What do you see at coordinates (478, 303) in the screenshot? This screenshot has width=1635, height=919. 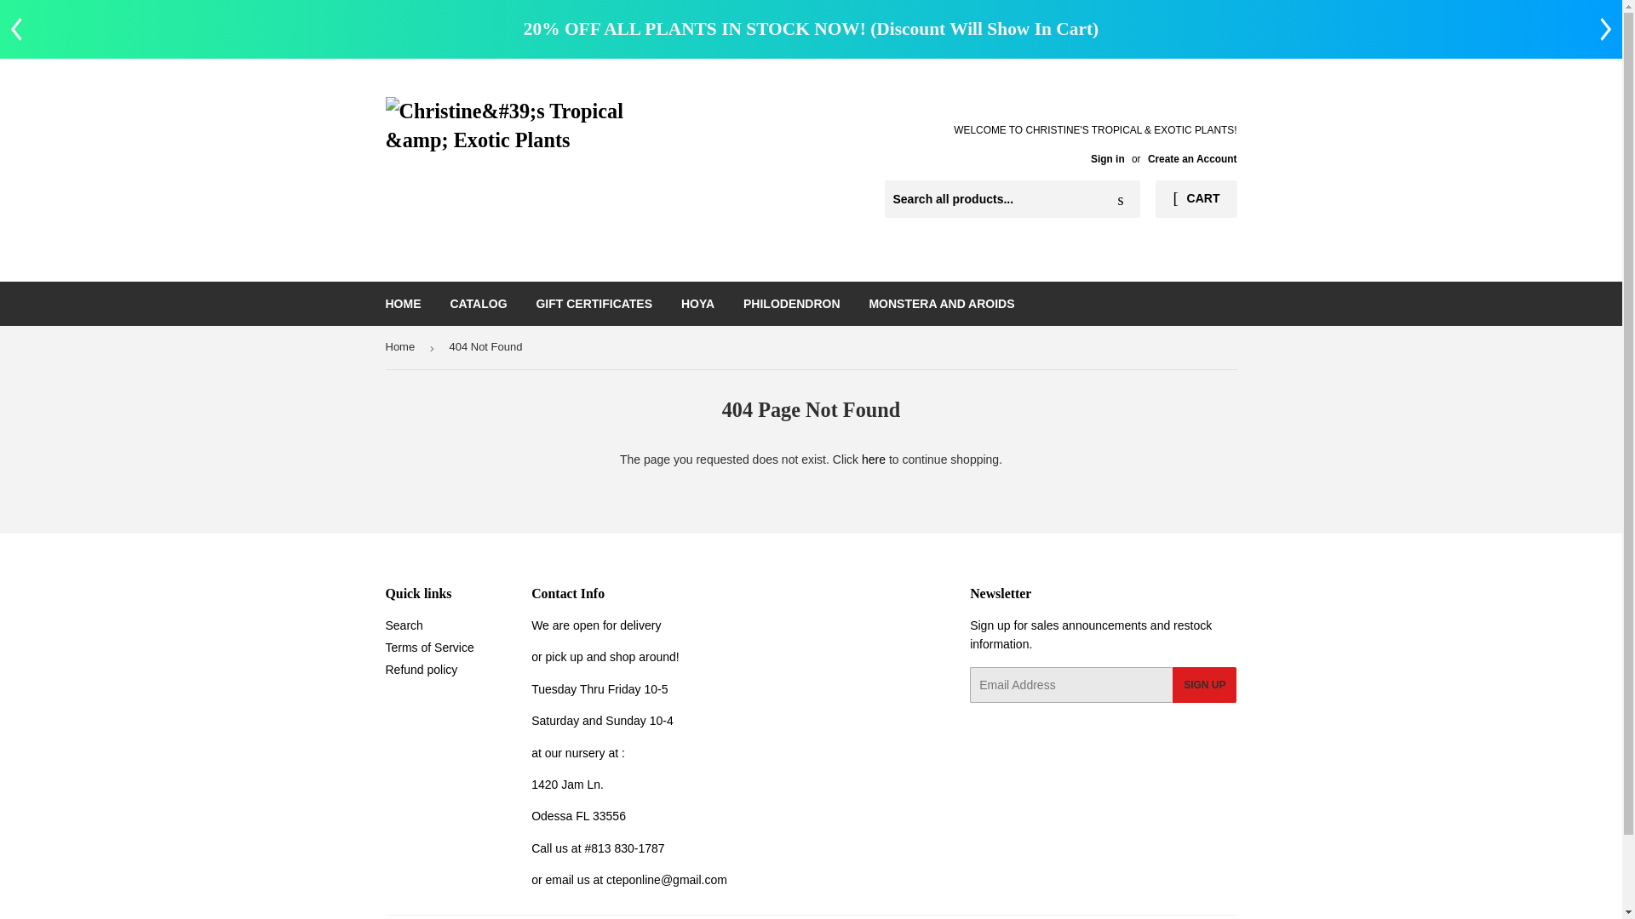 I see `CATALOG` at bounding box center [478, 303].